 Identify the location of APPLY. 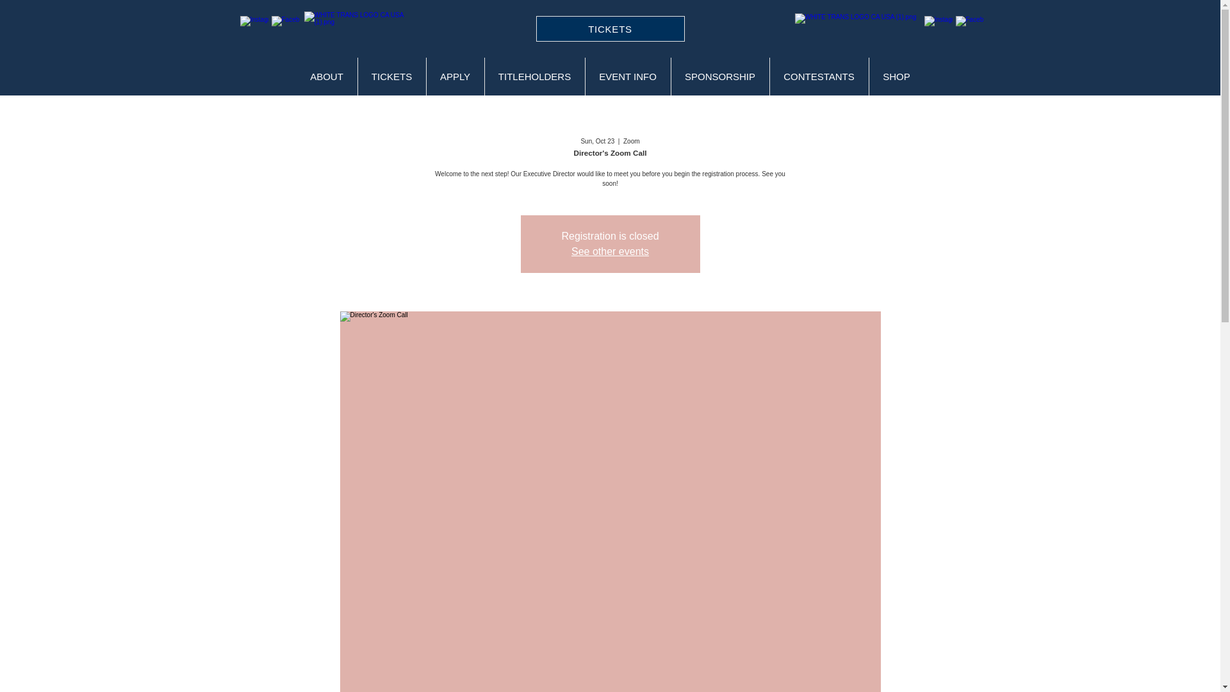
(454, 76).